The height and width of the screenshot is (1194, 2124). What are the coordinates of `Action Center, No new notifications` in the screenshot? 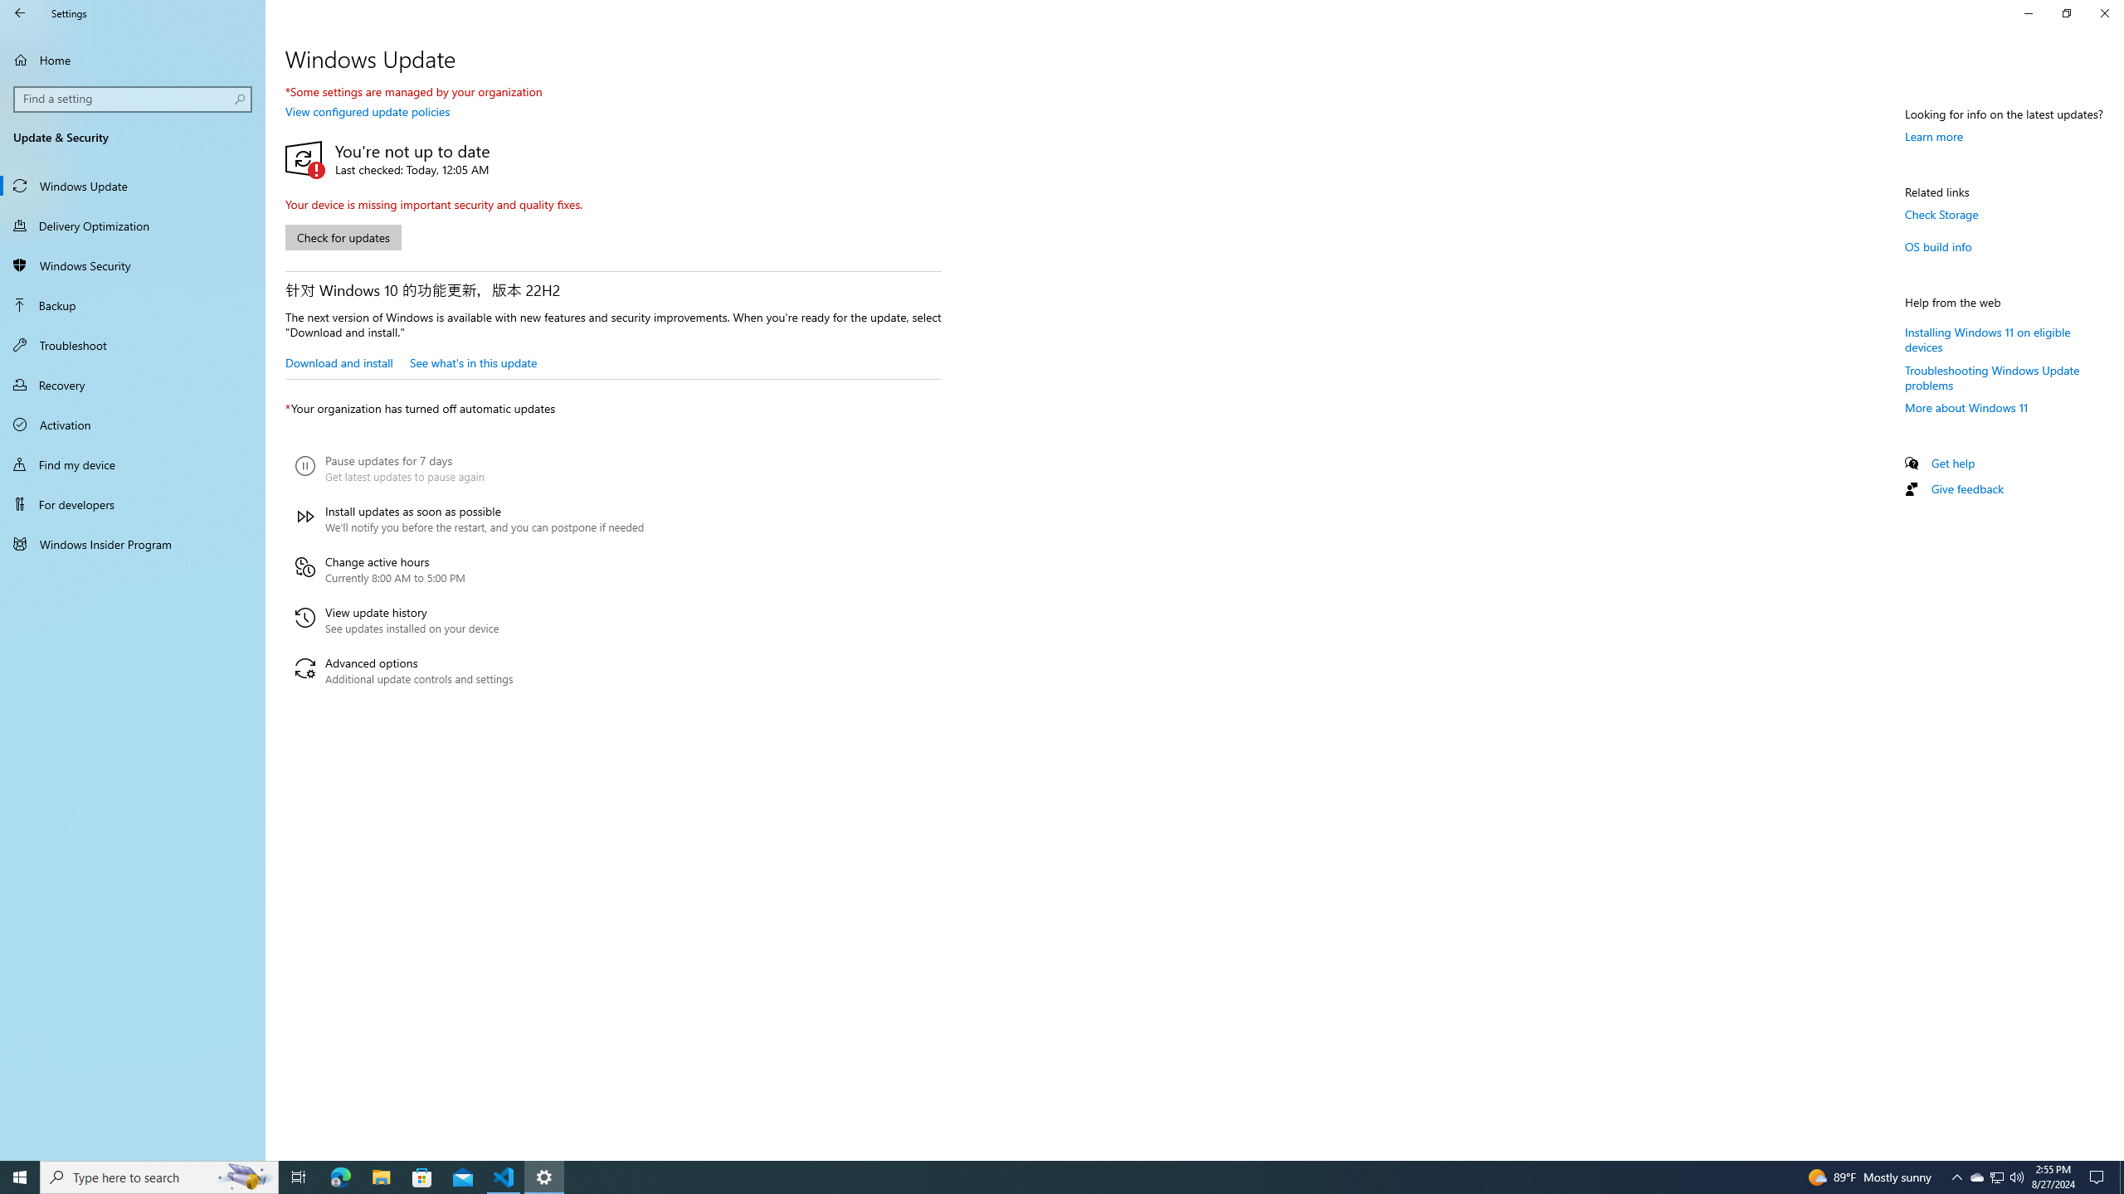 It's located at (2099, 1177).